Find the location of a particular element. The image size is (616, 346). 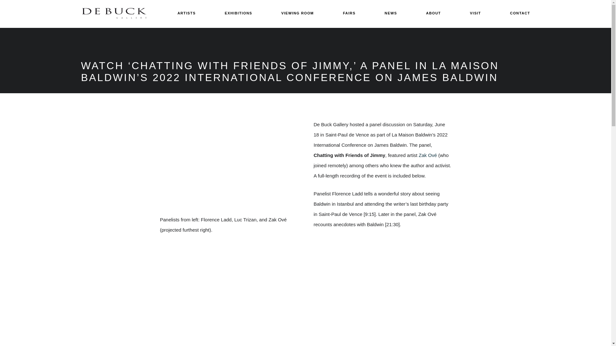

VISIT is located at coordinates (475, 13).